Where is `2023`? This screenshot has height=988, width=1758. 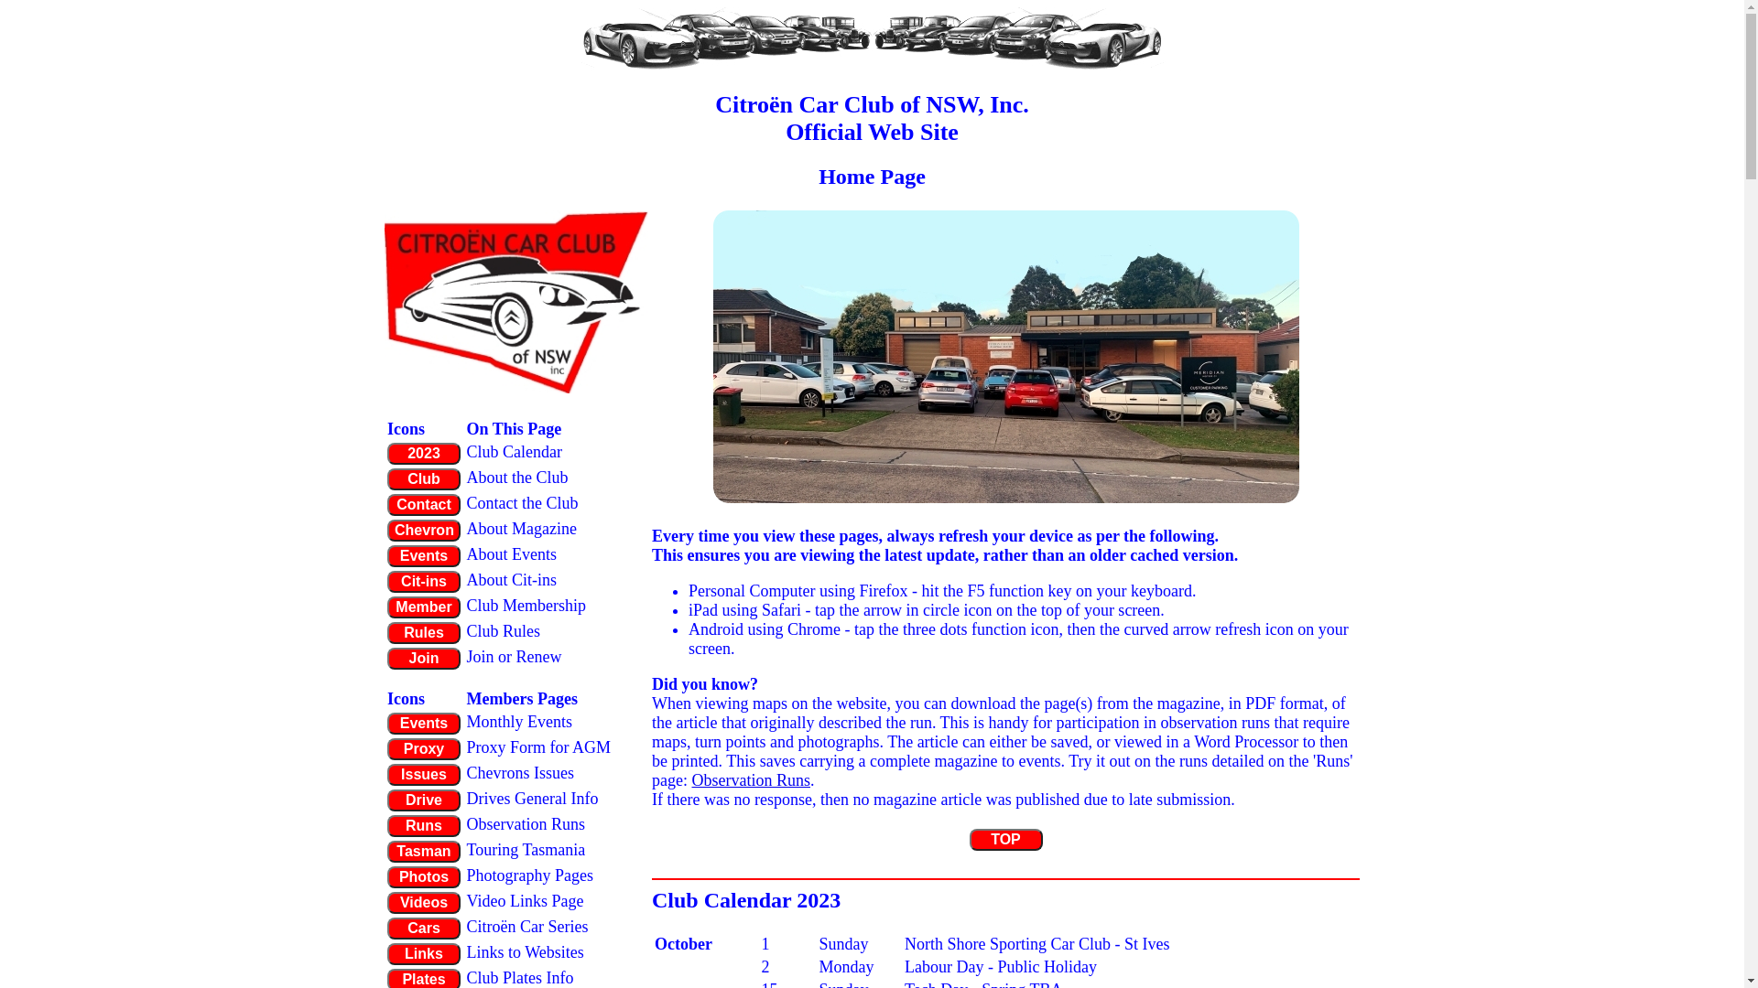
2023 is located at coordinates (424, 454).